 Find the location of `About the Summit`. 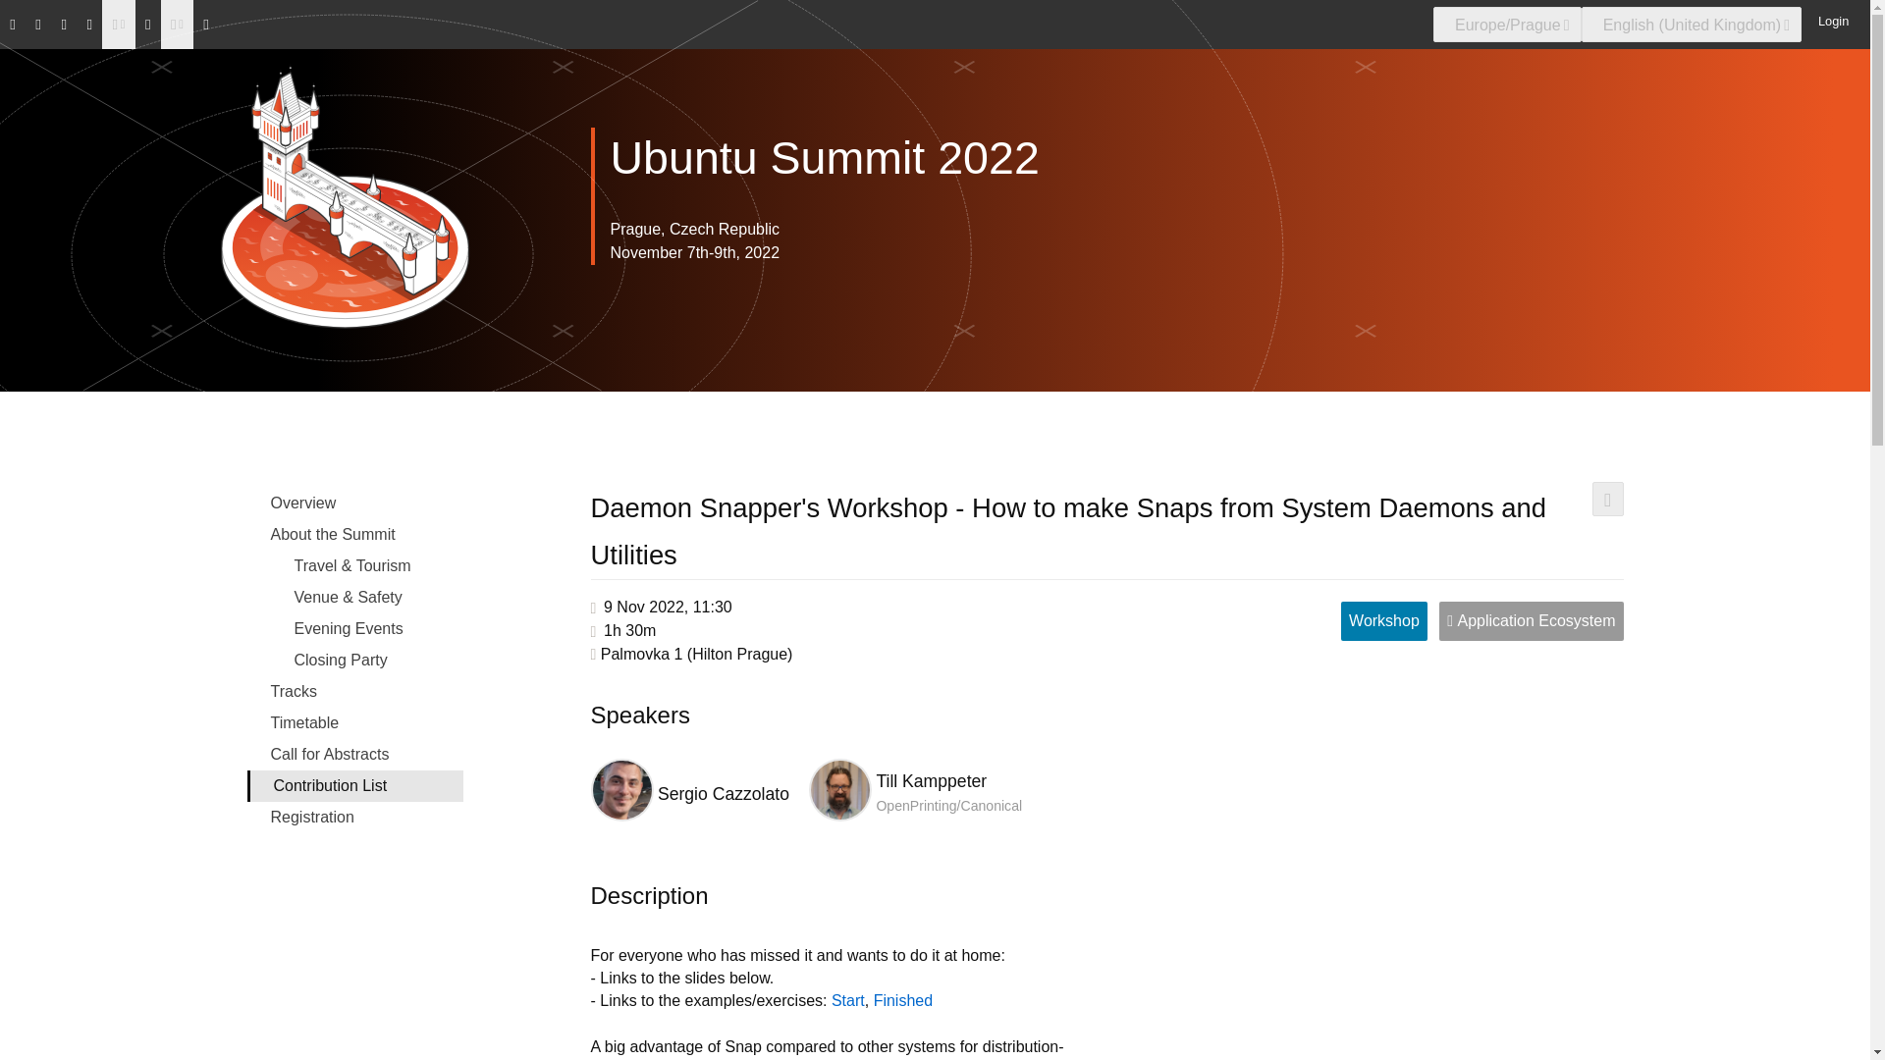

About the Summit is located at coordinates (355, 534).